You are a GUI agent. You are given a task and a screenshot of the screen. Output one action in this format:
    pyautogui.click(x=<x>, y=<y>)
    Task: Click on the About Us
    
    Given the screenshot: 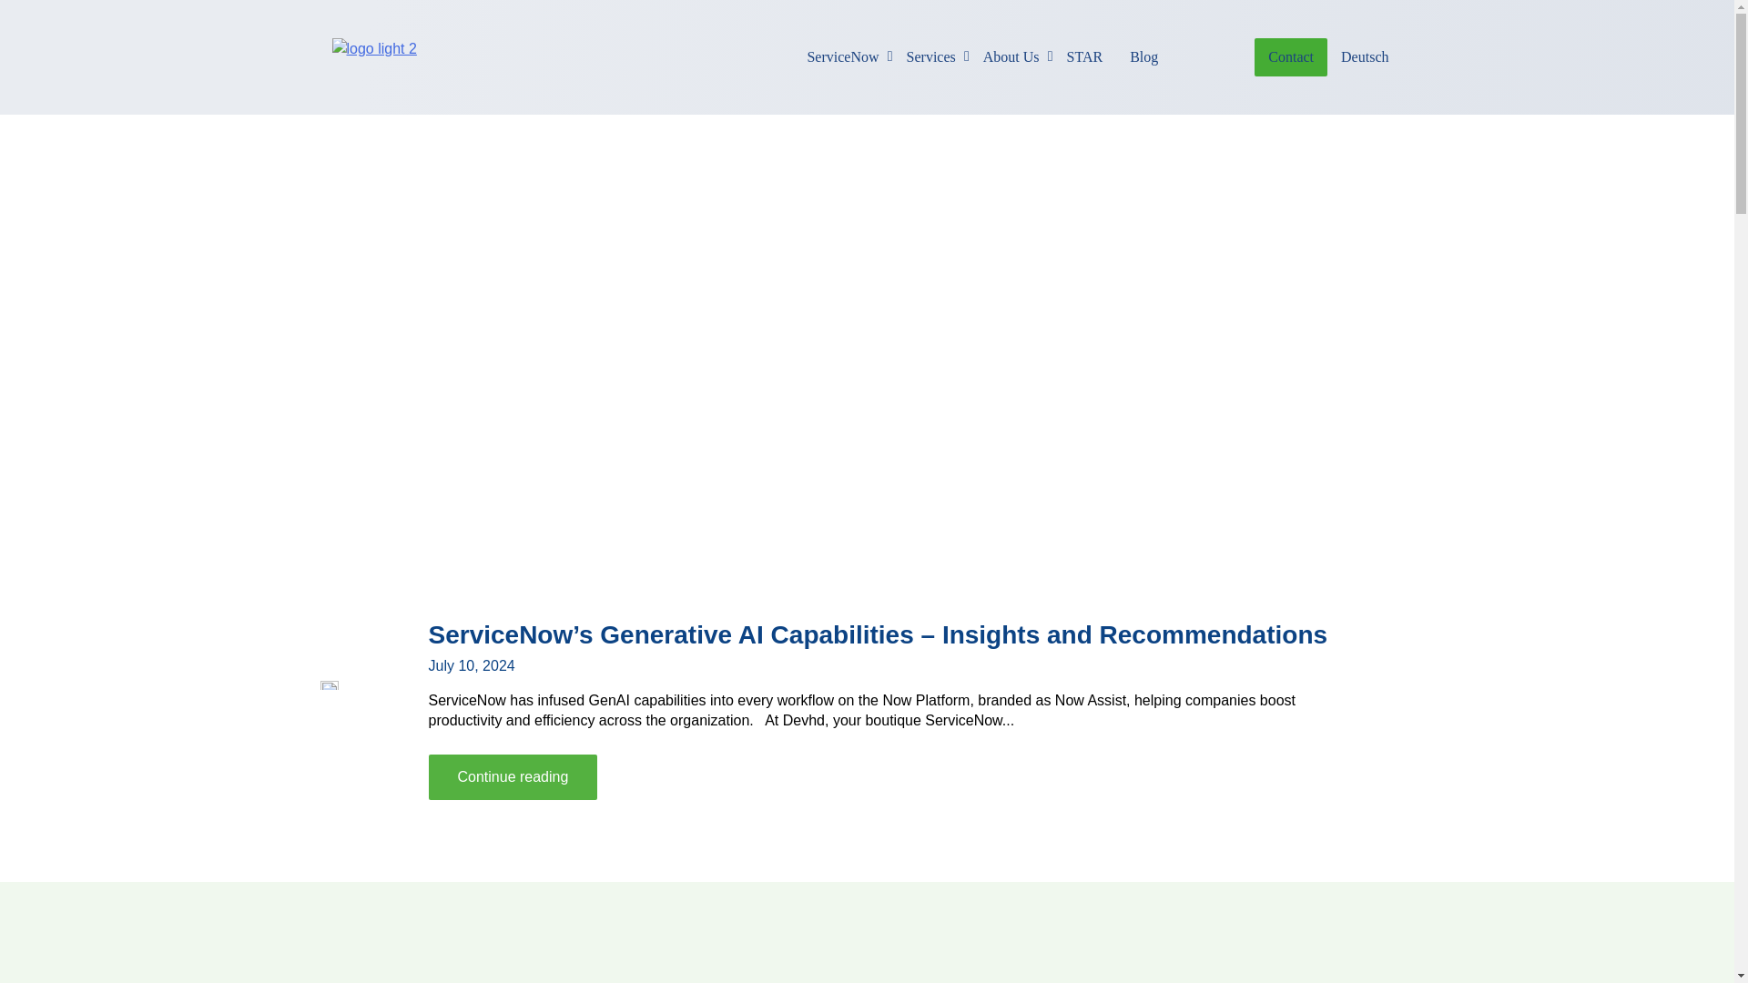 What is the action you would take?
    pyautogui.click(x=1364, y=57)
    